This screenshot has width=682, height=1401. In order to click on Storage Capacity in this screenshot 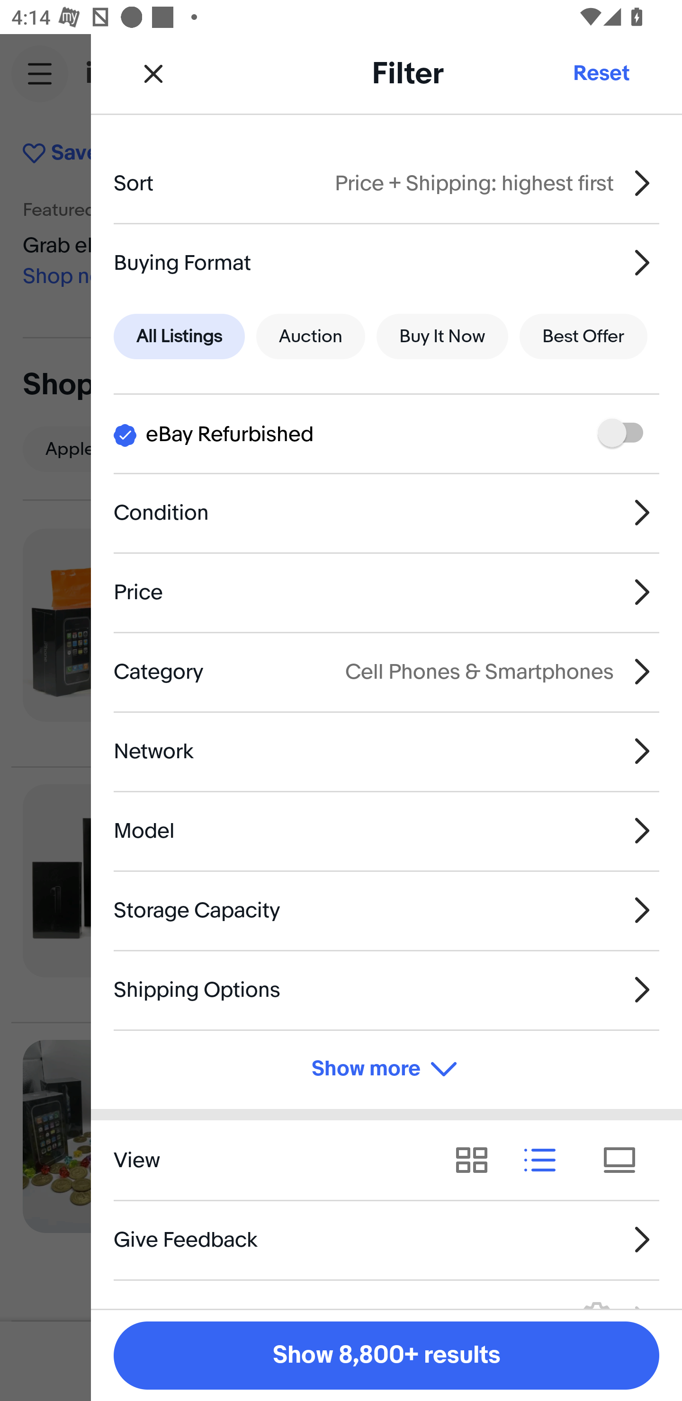, I will do `click(386, 910)`.